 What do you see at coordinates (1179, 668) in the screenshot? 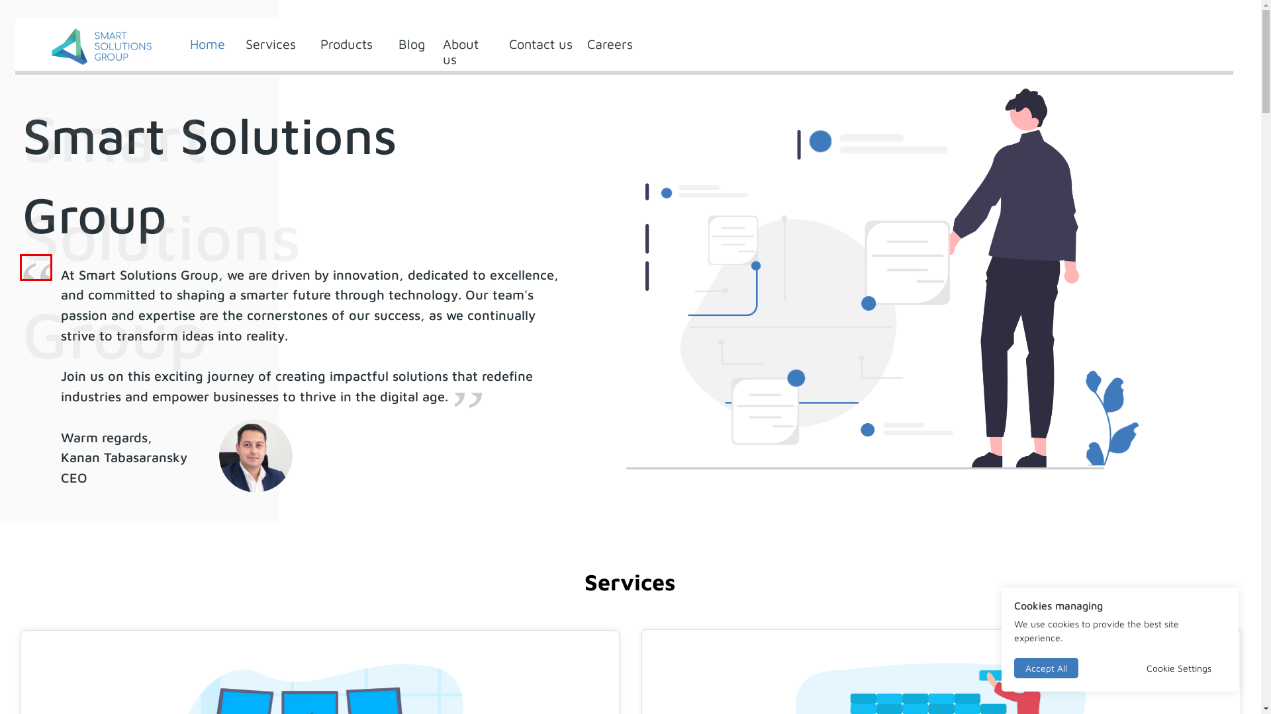
I see `Cookie Settings` at bounding box center [1179, 668].